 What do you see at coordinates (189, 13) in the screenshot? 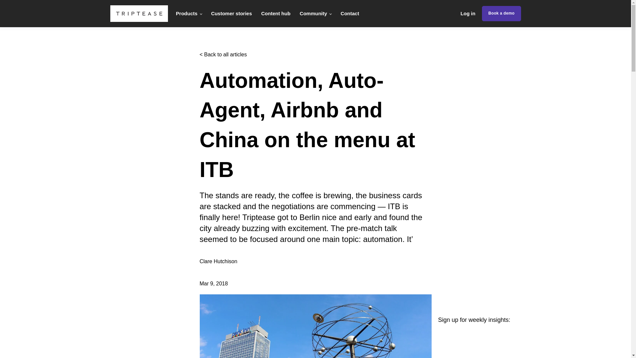
I see `Products` at bounding box center [189, 13].